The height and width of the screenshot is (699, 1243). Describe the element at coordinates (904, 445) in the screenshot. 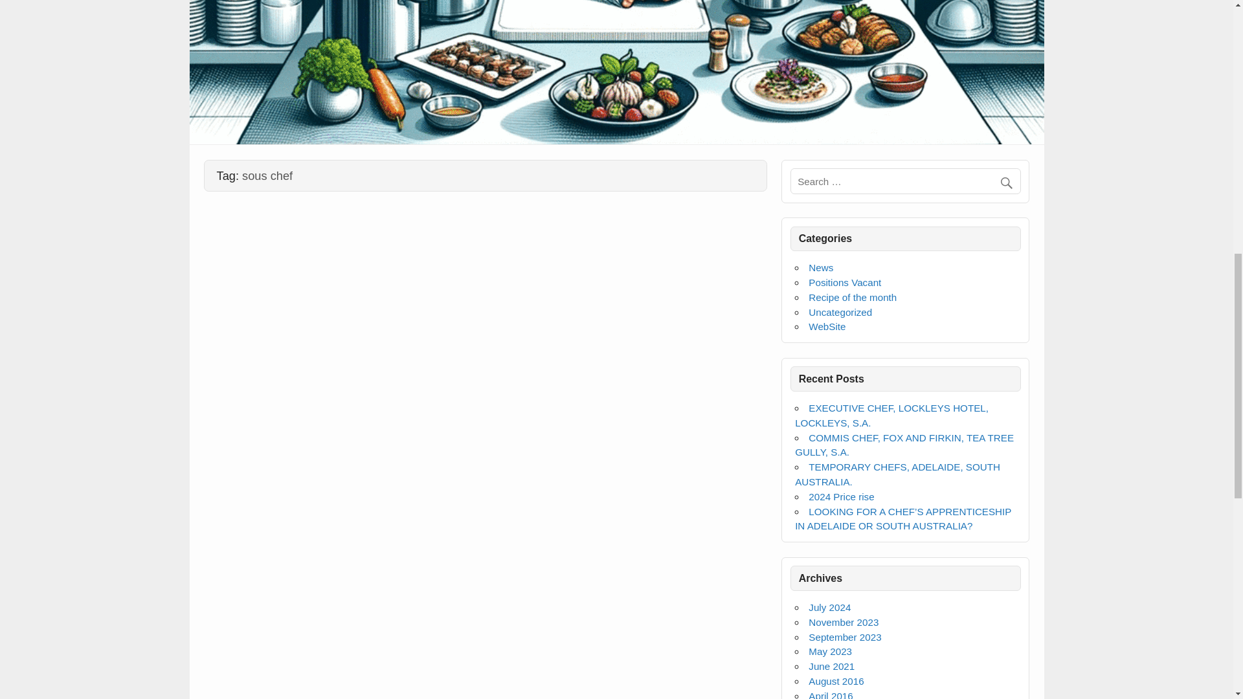

I see `COMMIS CHEF, FOX AND FIRKIN, TEA TREE GULLY, S.A.` at that location.